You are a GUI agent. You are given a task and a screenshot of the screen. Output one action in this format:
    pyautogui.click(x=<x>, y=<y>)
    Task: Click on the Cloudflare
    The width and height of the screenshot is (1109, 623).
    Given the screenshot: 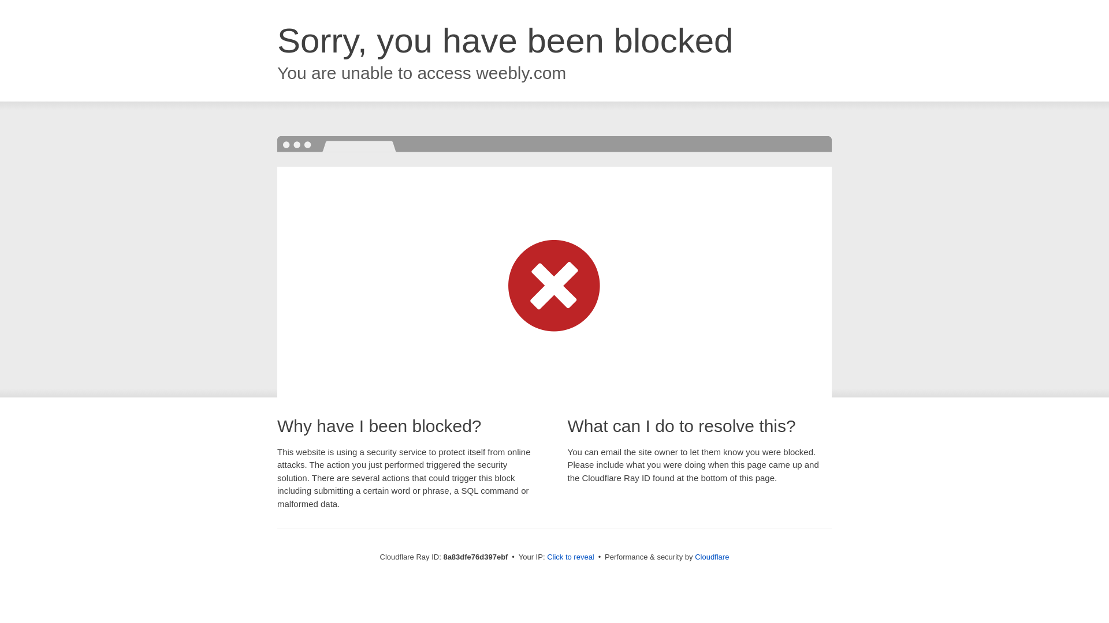 What is the action you would take?
    pyautogui.click(x=712, y=557)
    